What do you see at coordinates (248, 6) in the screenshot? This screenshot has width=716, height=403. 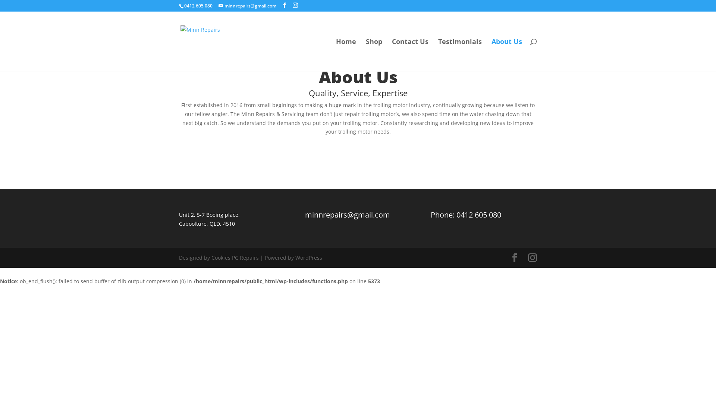 I see `minnrepairs@gmail.com` at bounding box center [248, 6].